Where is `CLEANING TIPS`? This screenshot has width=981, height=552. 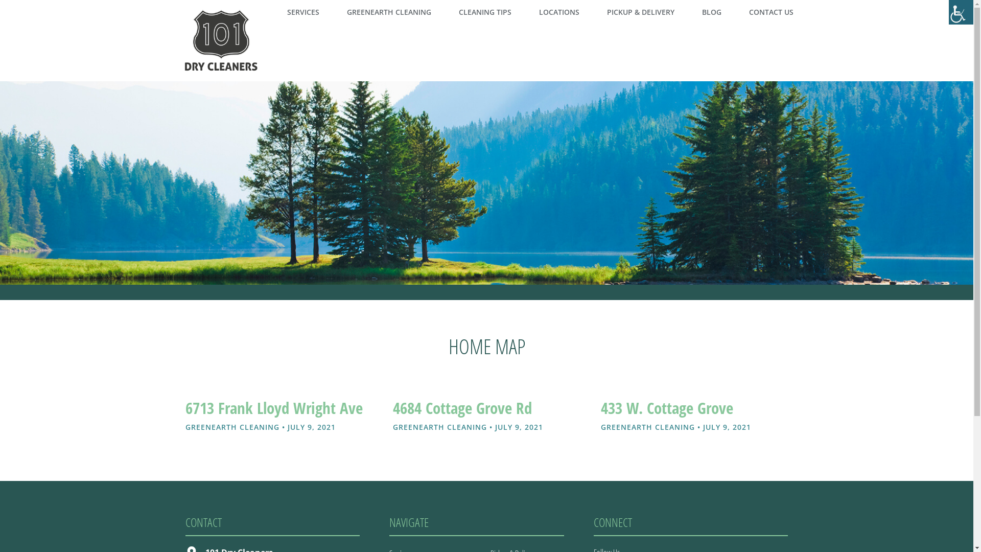
CLEANING TIPS is located at coordinates (485, 12).